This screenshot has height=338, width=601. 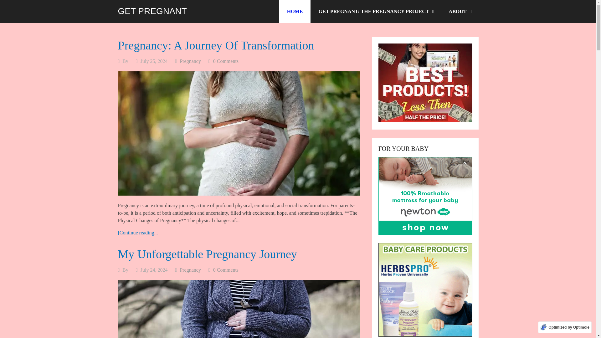 I want to click on My Unforgettable Pregnancy Journey, so click(x=239, y=309).